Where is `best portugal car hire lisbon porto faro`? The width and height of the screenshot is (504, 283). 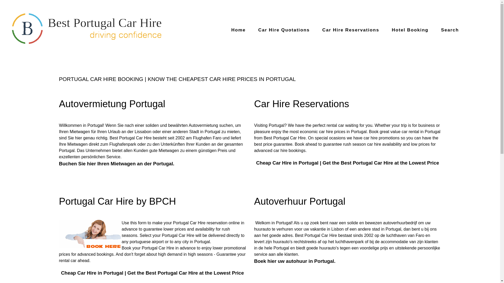 best portugal car hire lisbon porto faro is located at coordinates (87, 29).